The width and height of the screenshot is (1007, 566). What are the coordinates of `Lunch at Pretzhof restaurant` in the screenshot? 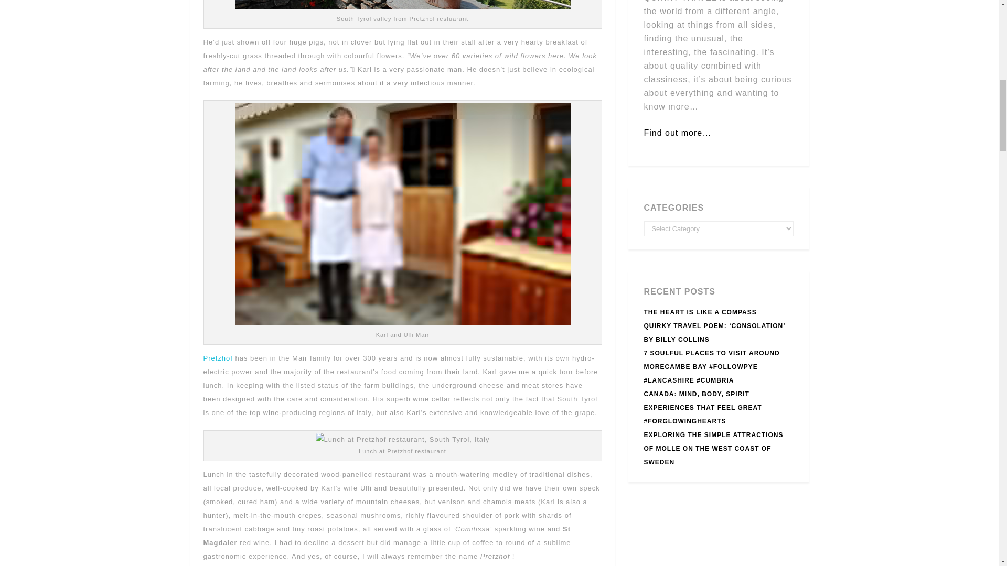 It's located at (403, 440).